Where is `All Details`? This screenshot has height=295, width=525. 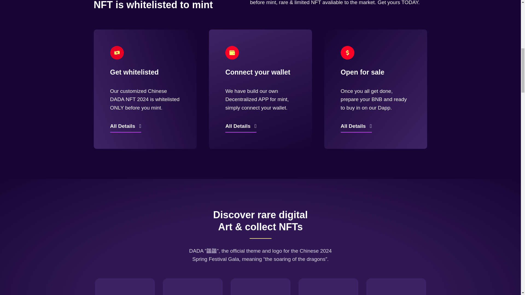
All Details is located at coordinates (241, 127).